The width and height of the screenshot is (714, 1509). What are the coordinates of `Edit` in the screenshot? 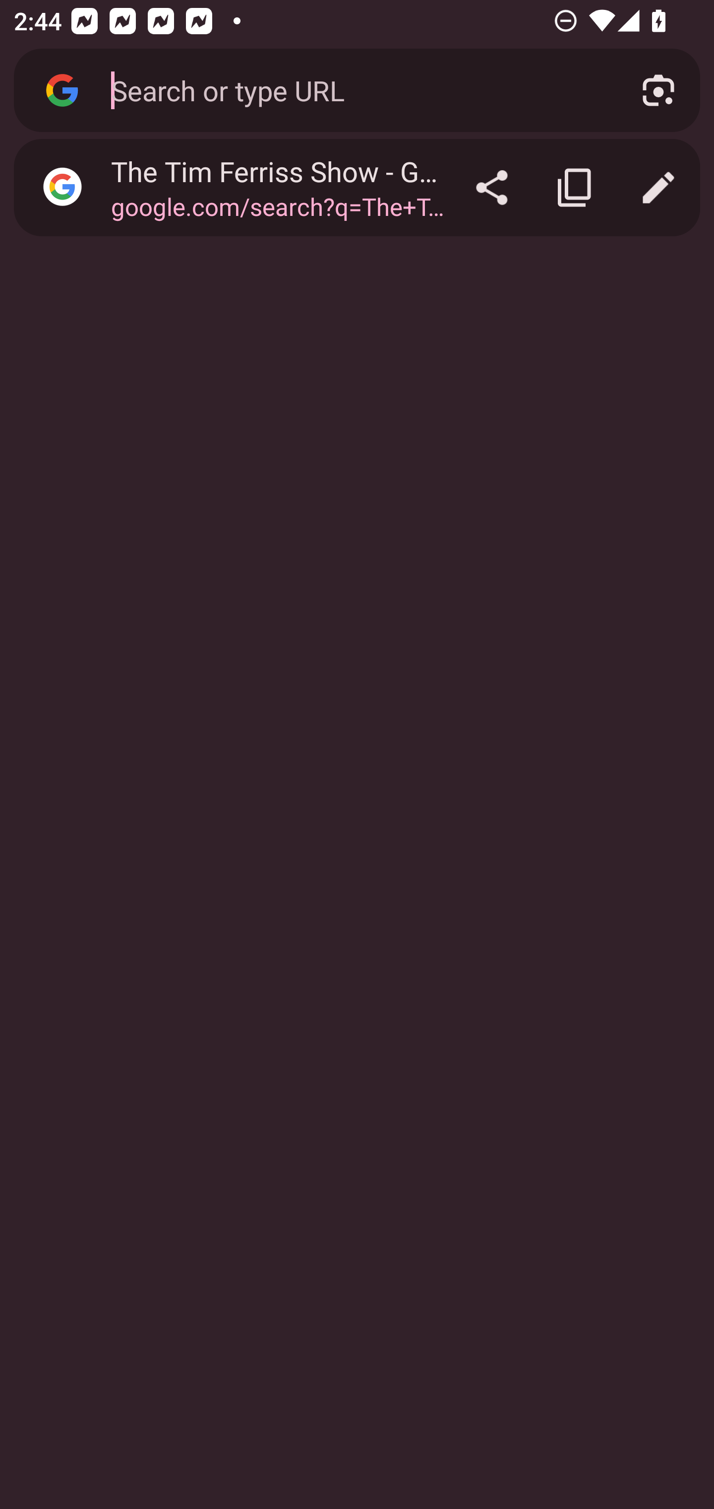 It's located at (658, 188).